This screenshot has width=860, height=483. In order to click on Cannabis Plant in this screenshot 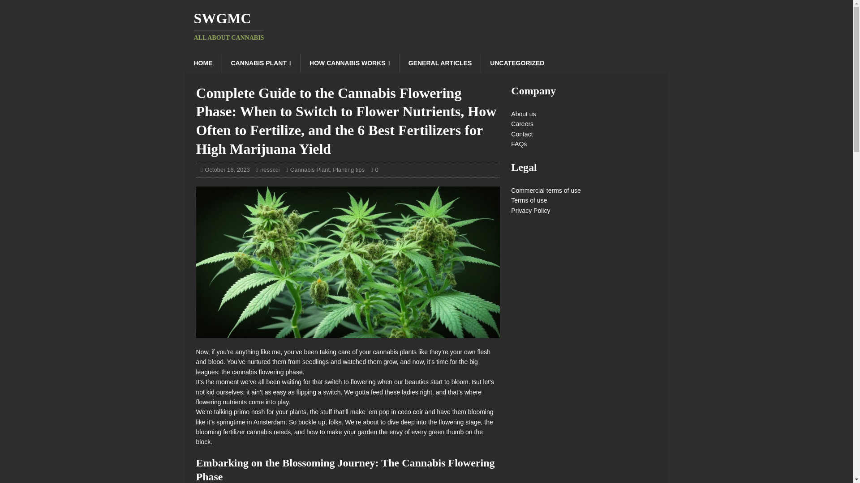, I will do `click(310, 169)`.